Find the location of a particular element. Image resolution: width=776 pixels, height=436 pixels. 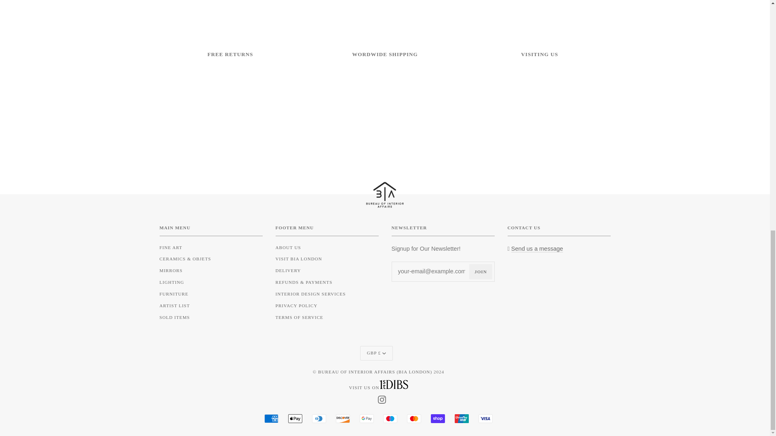

AMERICAN EXPRESS is located at coordinates (272, 418).